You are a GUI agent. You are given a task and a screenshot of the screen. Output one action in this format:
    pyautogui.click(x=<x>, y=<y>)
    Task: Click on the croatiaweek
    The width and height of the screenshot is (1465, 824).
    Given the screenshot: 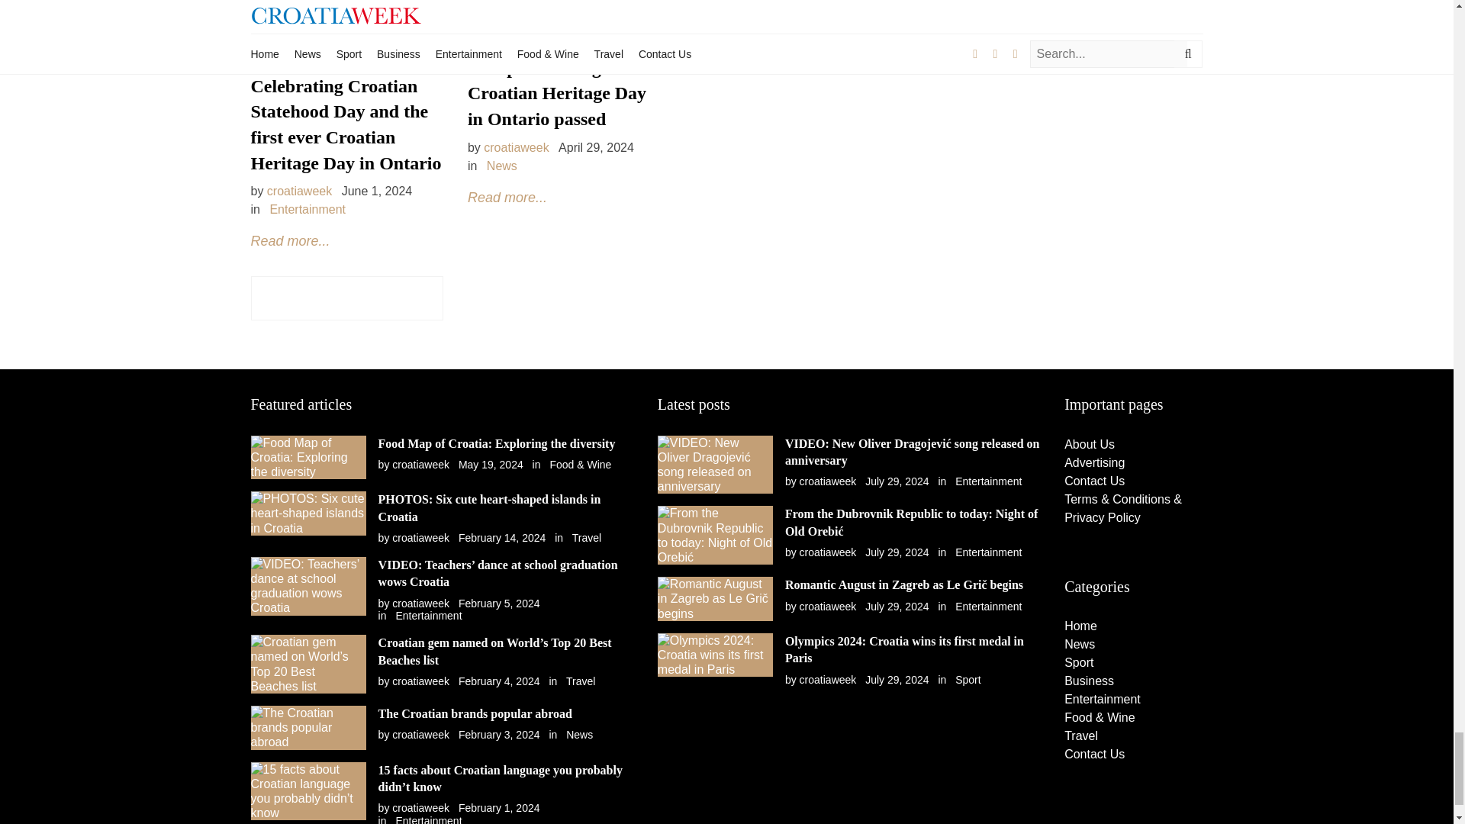 What is the action you would take?
    pyautogui.click(x=421, y=464)
    